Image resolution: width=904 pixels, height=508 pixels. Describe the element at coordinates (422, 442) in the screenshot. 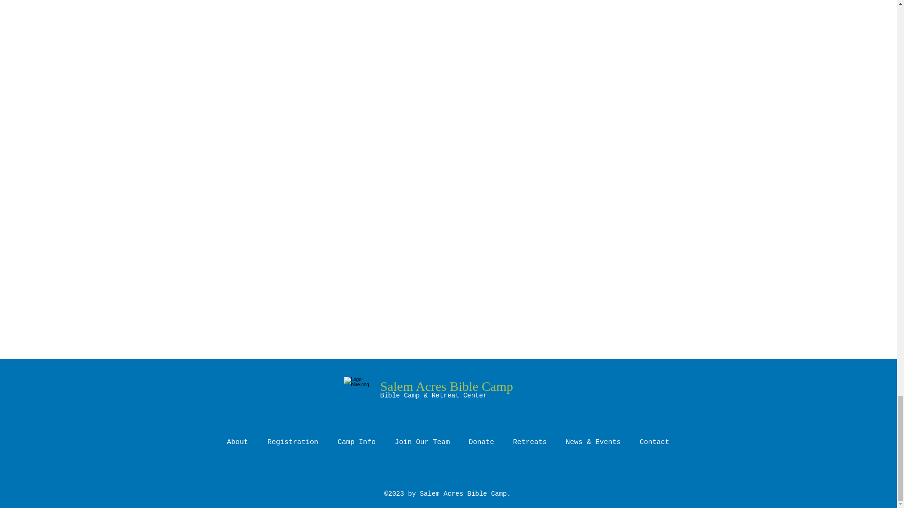

I see `Join Our Team` at that location.